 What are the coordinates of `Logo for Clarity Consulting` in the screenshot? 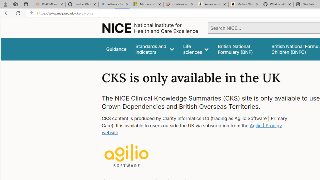 It's located at (126, 156).